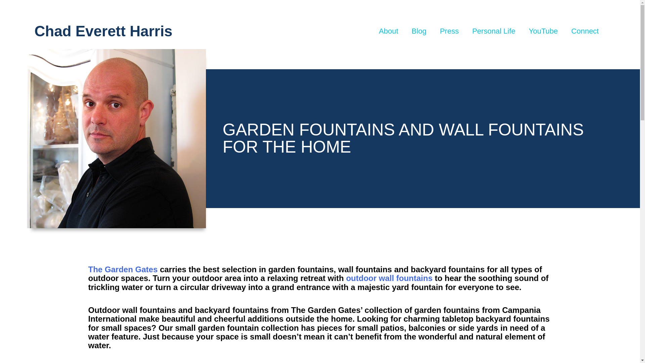  I want to click on Personal Life, so click(494, 31).